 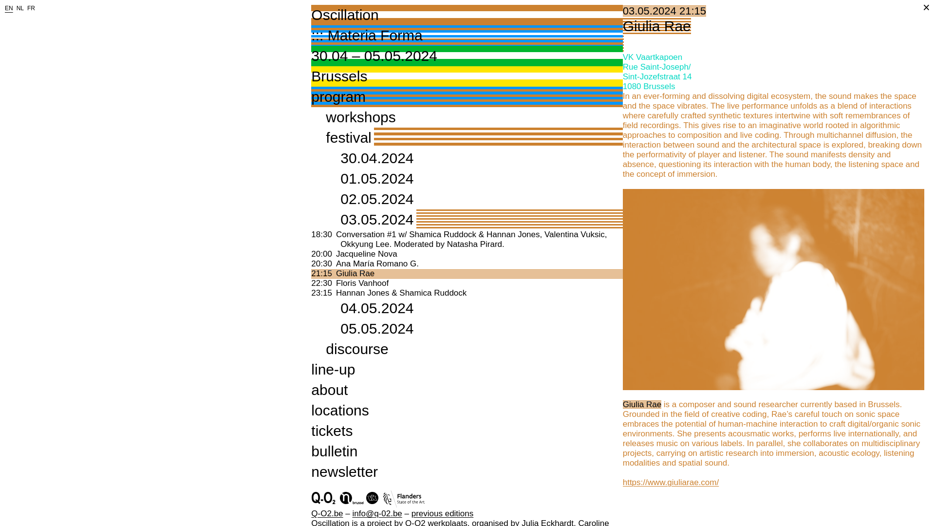 I want to click on Giulia Rae, so click(x=31, y=8).